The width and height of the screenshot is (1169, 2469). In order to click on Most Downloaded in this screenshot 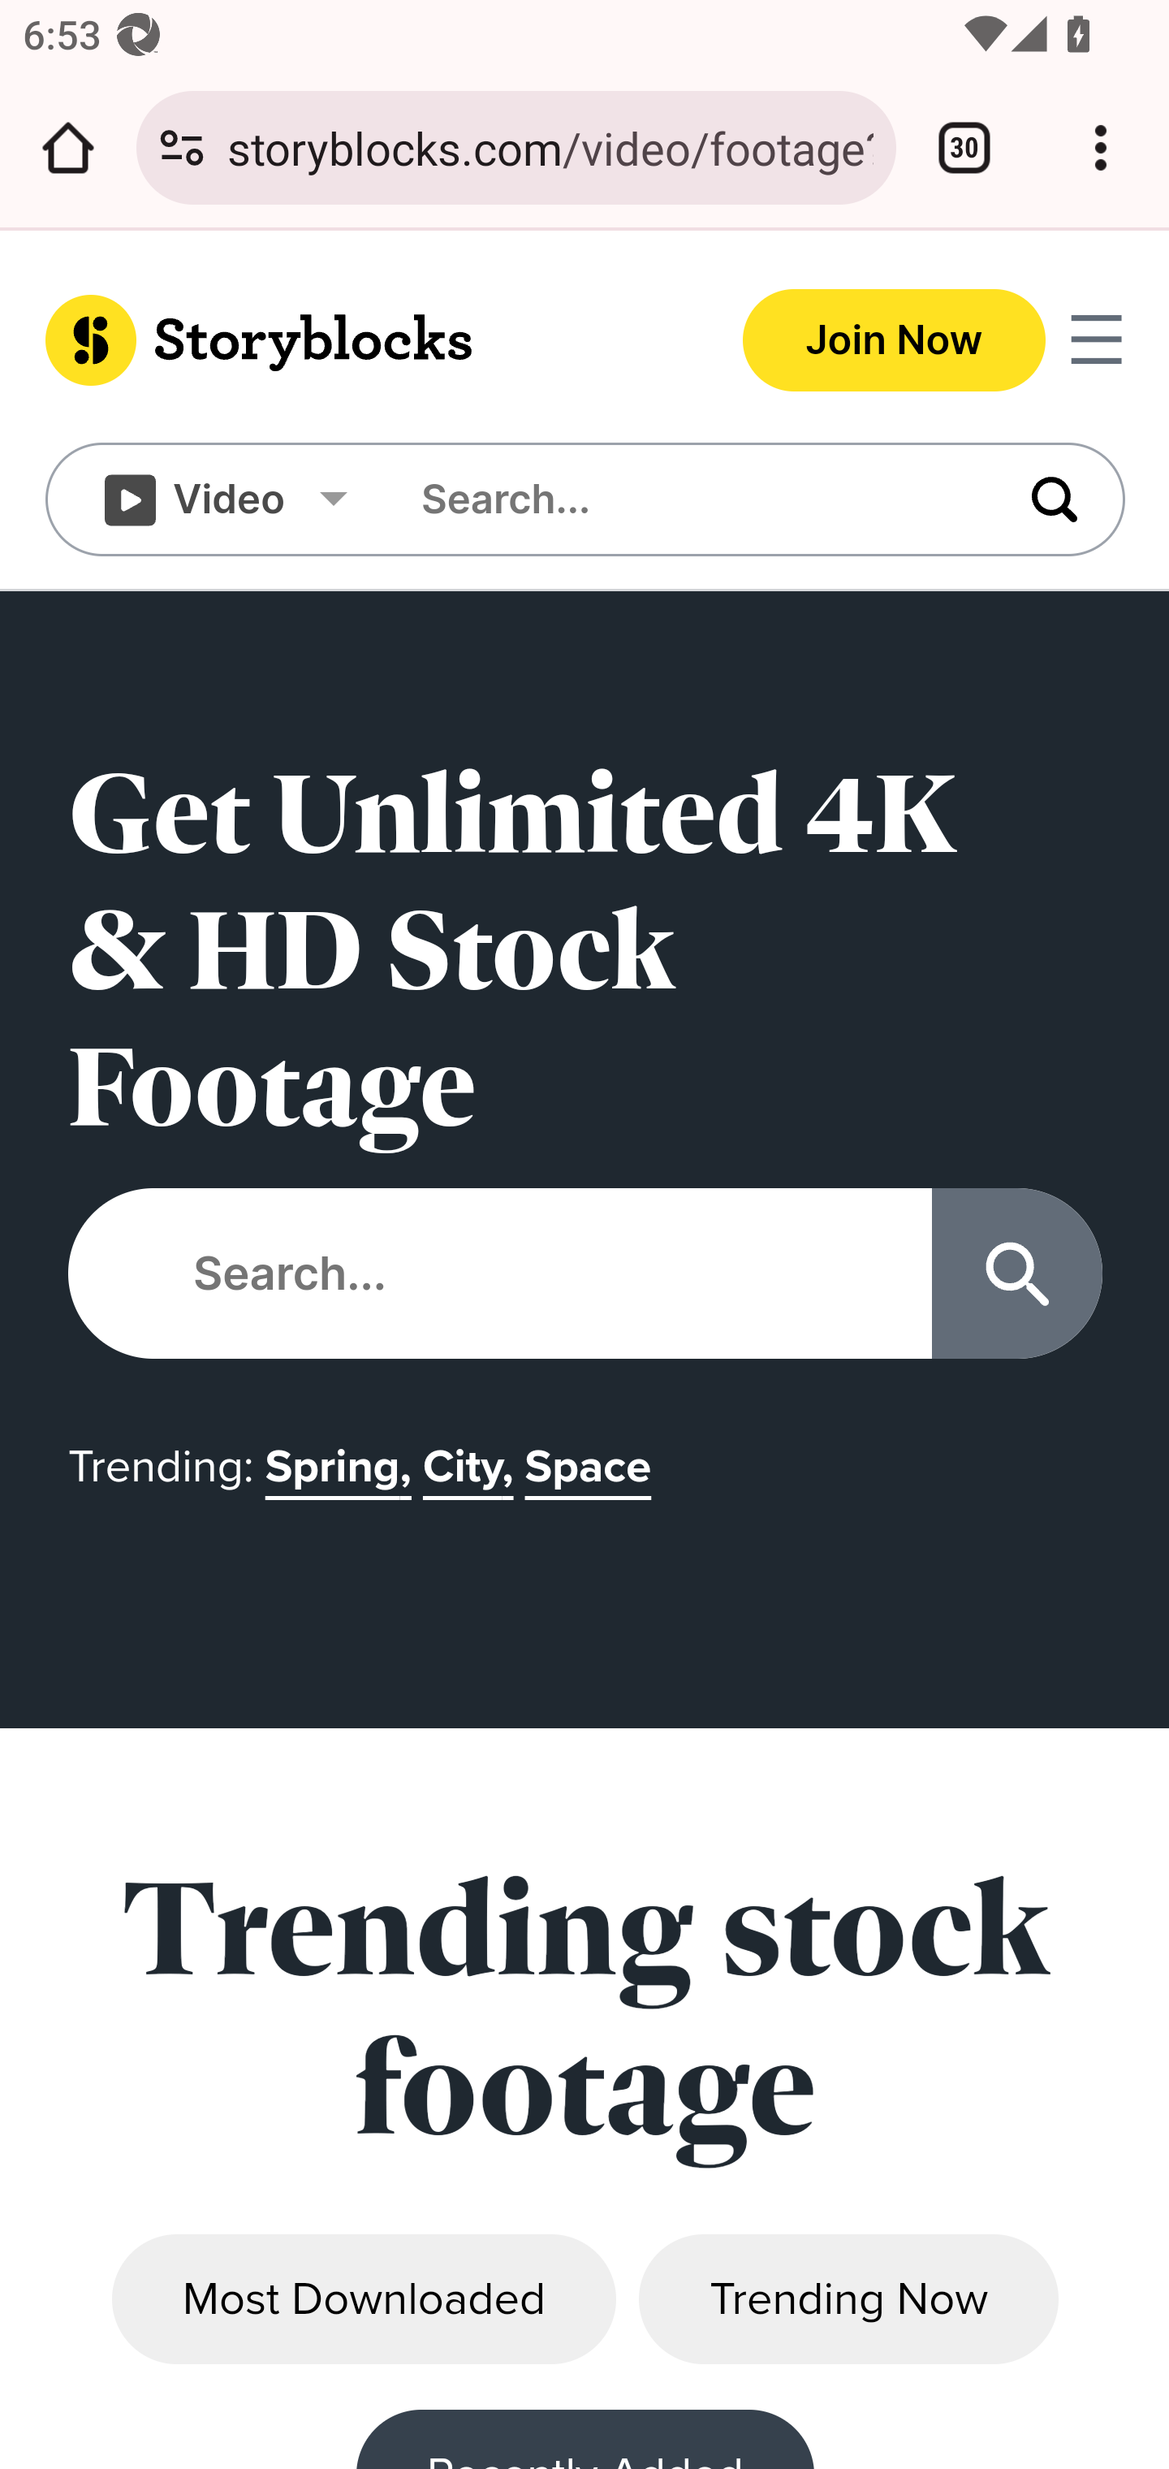, I will do `click(365, 2300)`.